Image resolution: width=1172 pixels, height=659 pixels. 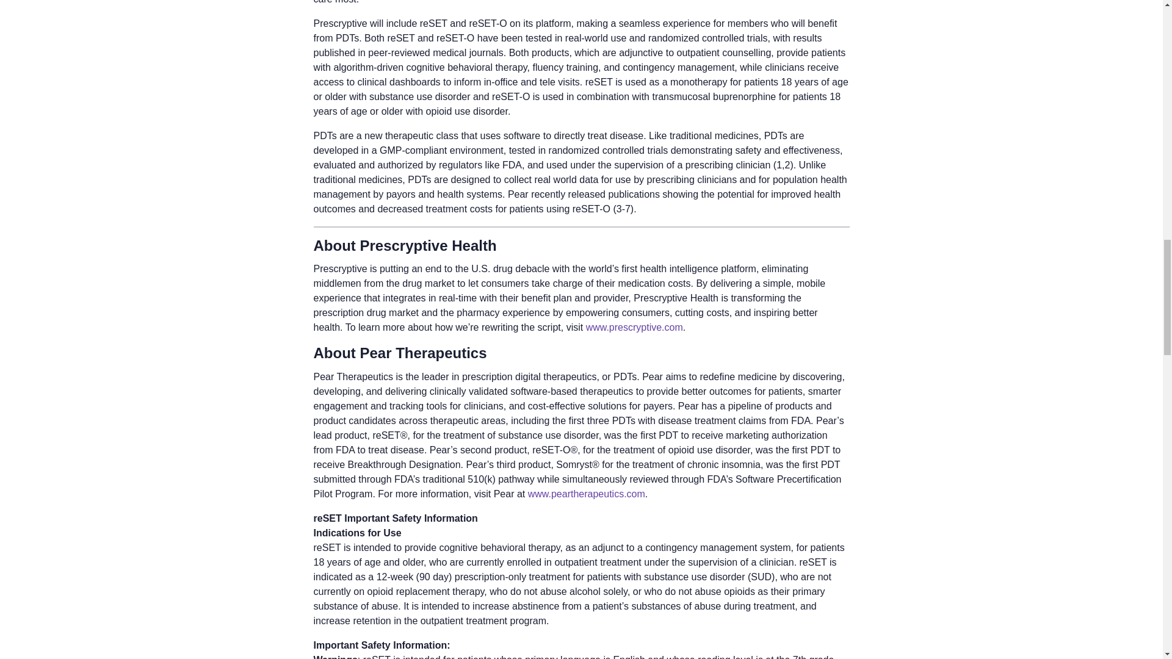 What do you see at coordinates (635, 327) in the screenshot?
I see `www.prescryptive.com` at bounding box center [635, 327].